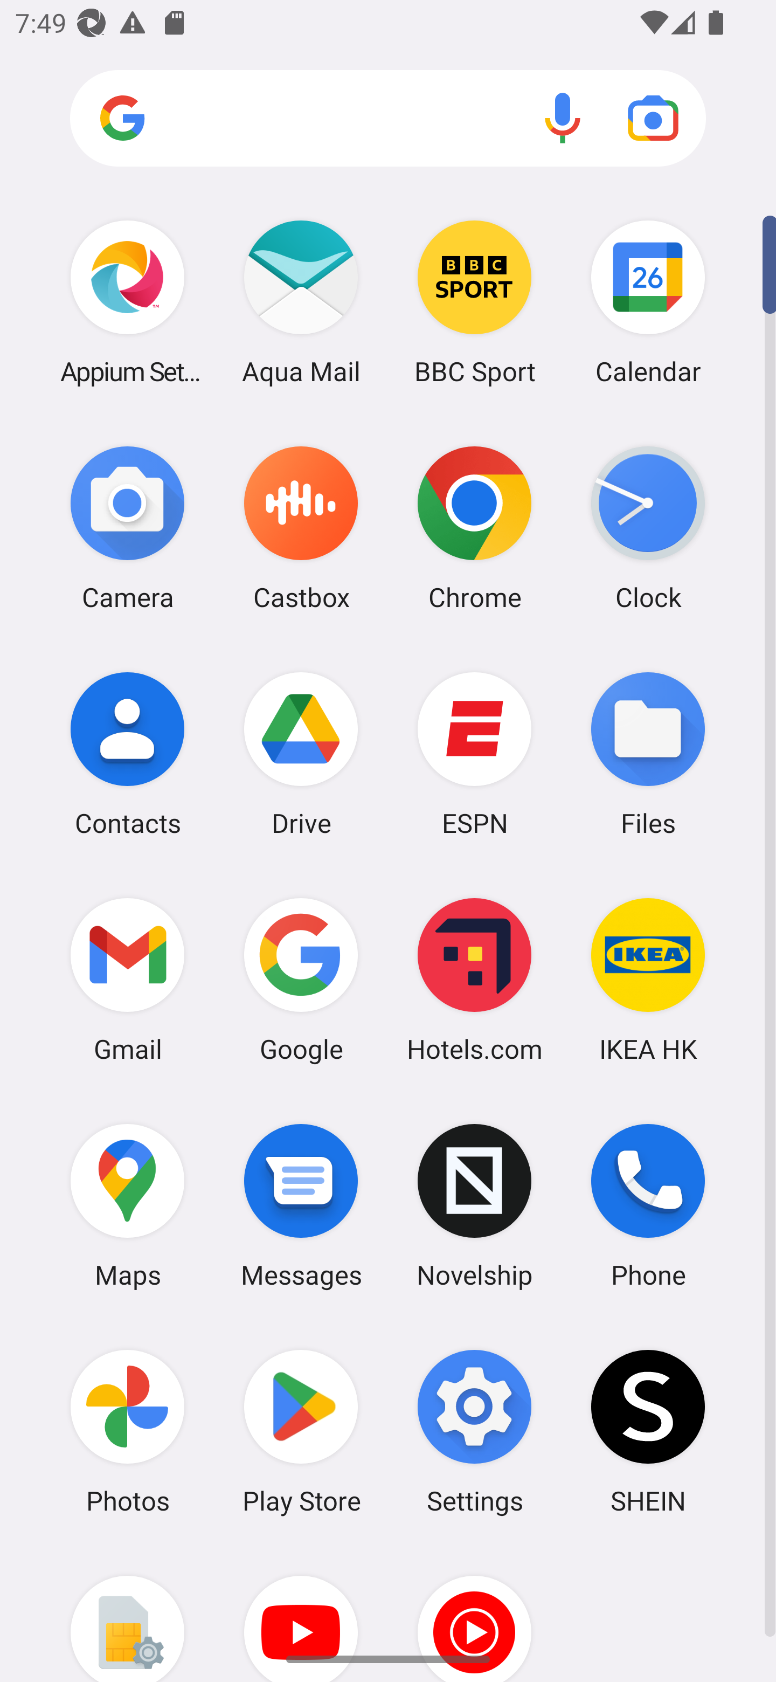 The width and height of the screenshot is (776, 1682). Describe the element at coordinates (648, 1431) in the screenshot. I see `SHEIN` at that location.